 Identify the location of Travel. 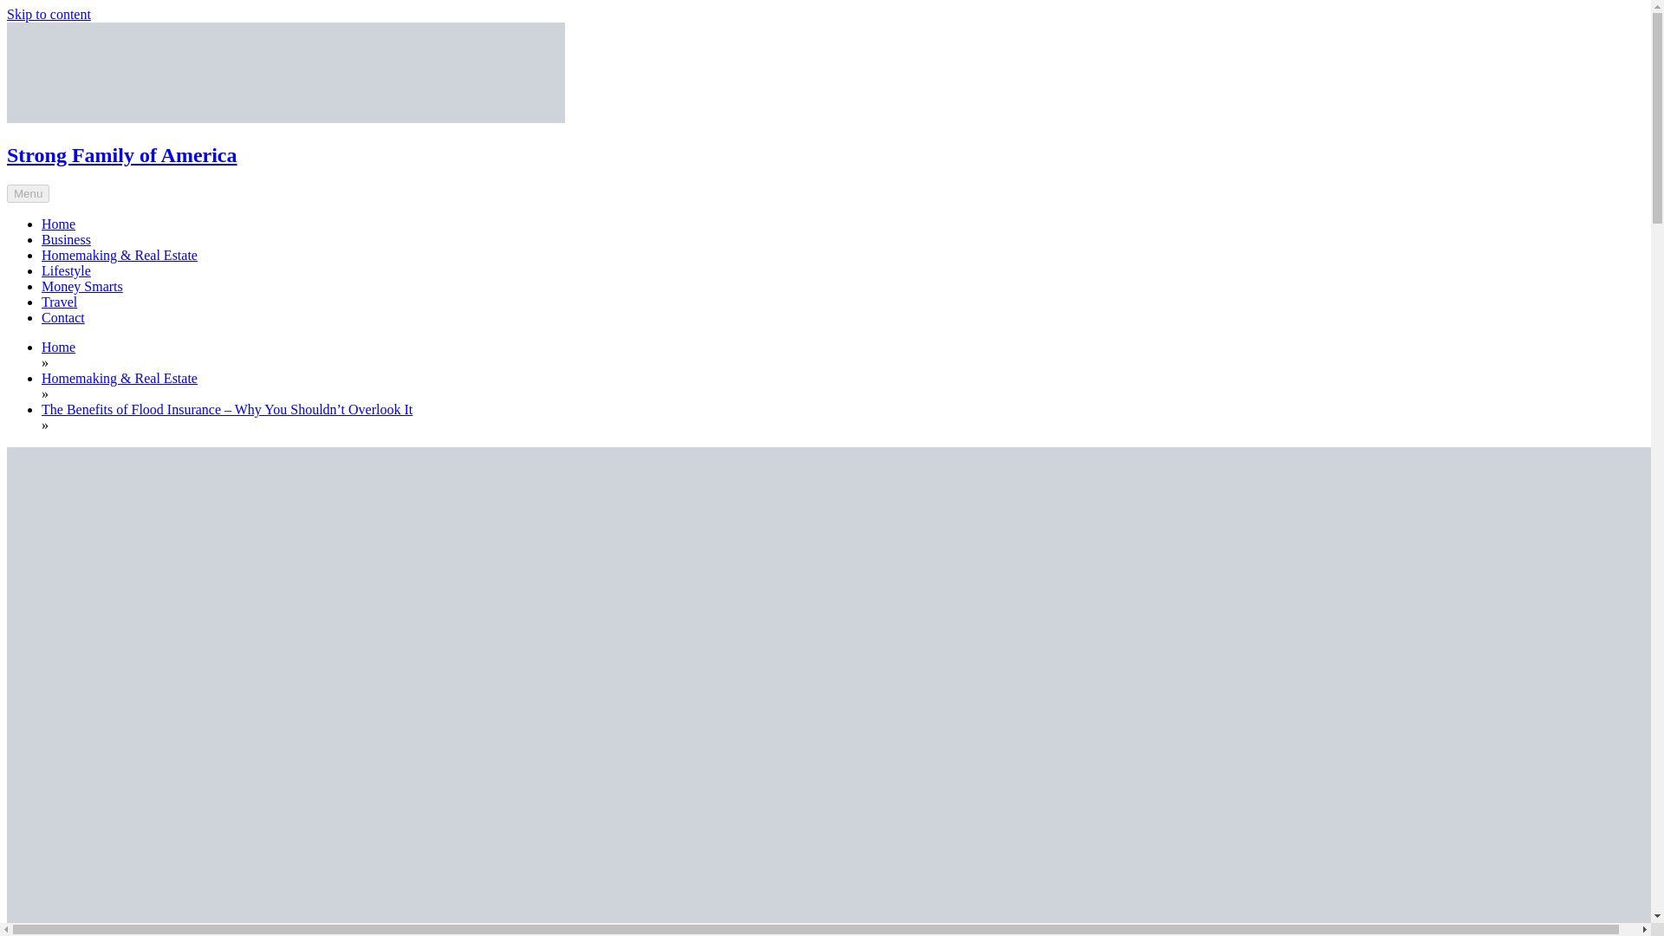
(59, 302).